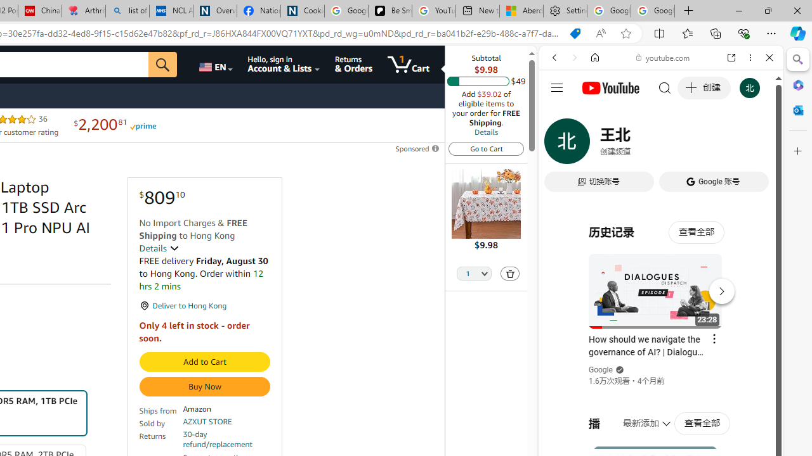  Describe the element at coordinates (798, 33) in the screenshot. I see `Copilot (Ctrl+Shift+.)` at that location.